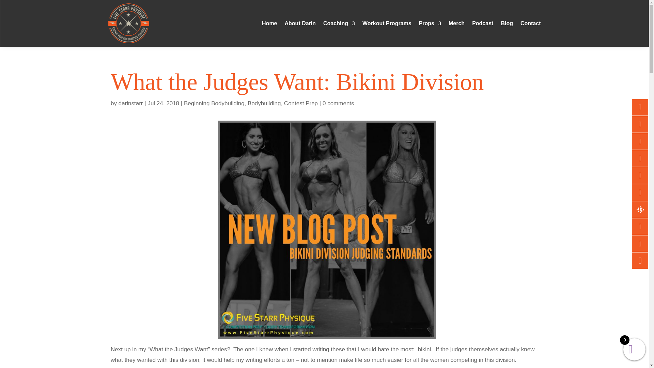 The image size is (654, 368). I want to click on Bodybuilding, so click(264, 103).